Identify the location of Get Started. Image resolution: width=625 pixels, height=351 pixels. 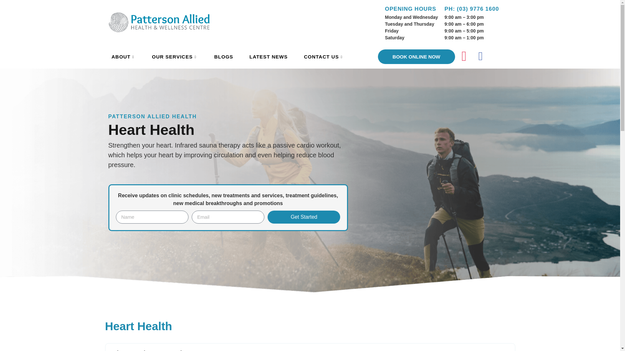
(303, 217).